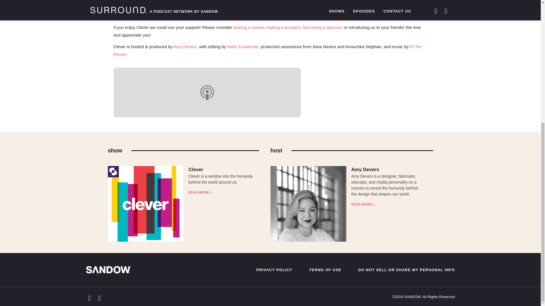 The height and width of the screenshot is (306, 545). I want to click on Facebook, so click(212, 15).